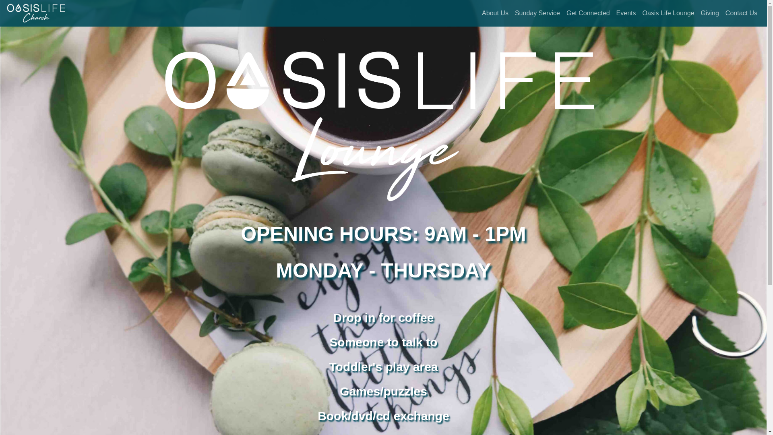  Describe the element at coordinates (709, 13) in the screenshot. I see `Giving` at that location.